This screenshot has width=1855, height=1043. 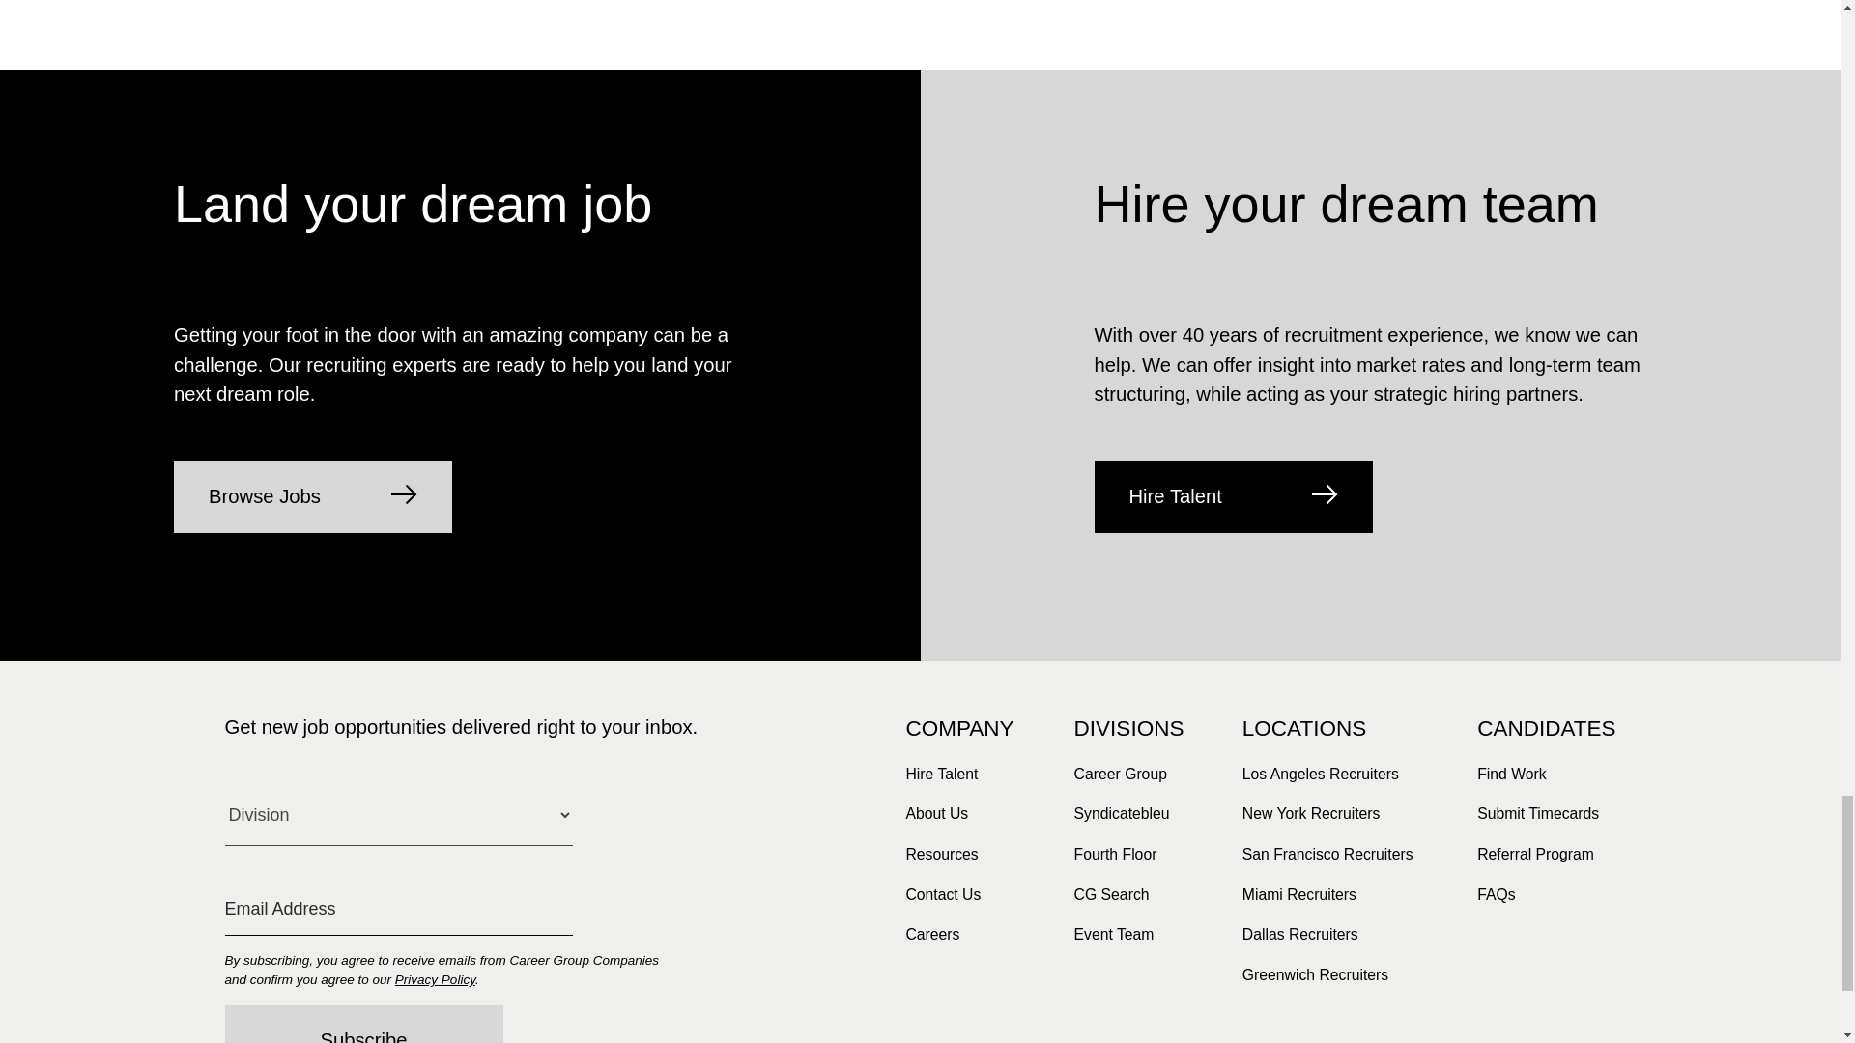 What do you see at coordinates (941, 855) in the screenshot?
I see `Resources` at bounding box center [941, 855].